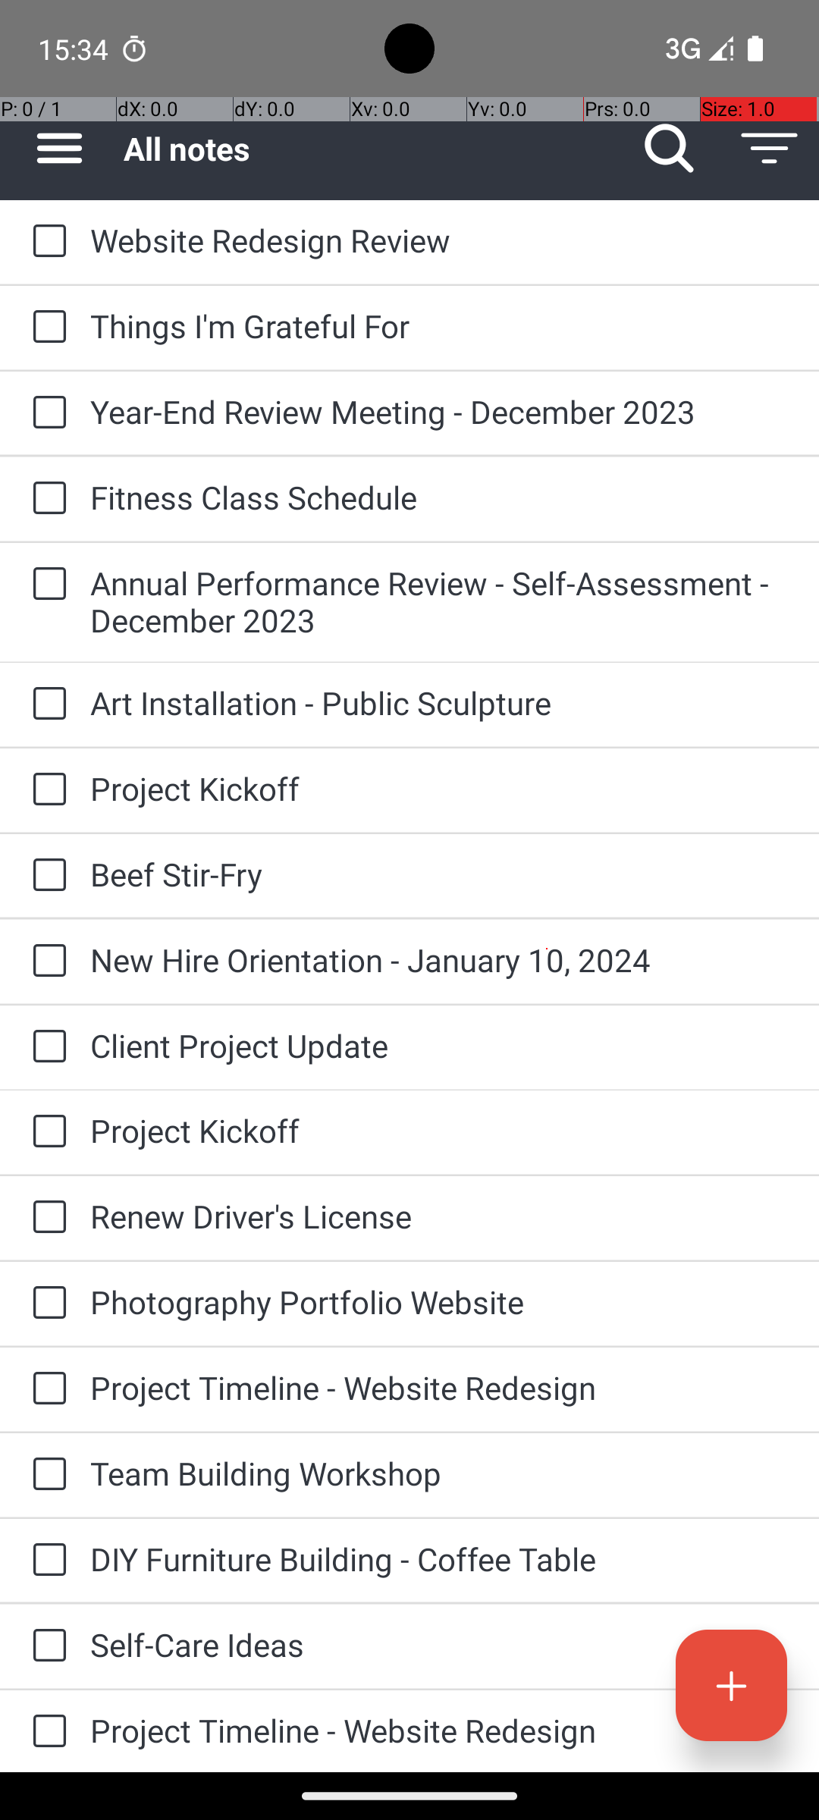 The width and height of the screenshot is (819, 1820). I want to click on Project Kickoff, so click(440, 789).